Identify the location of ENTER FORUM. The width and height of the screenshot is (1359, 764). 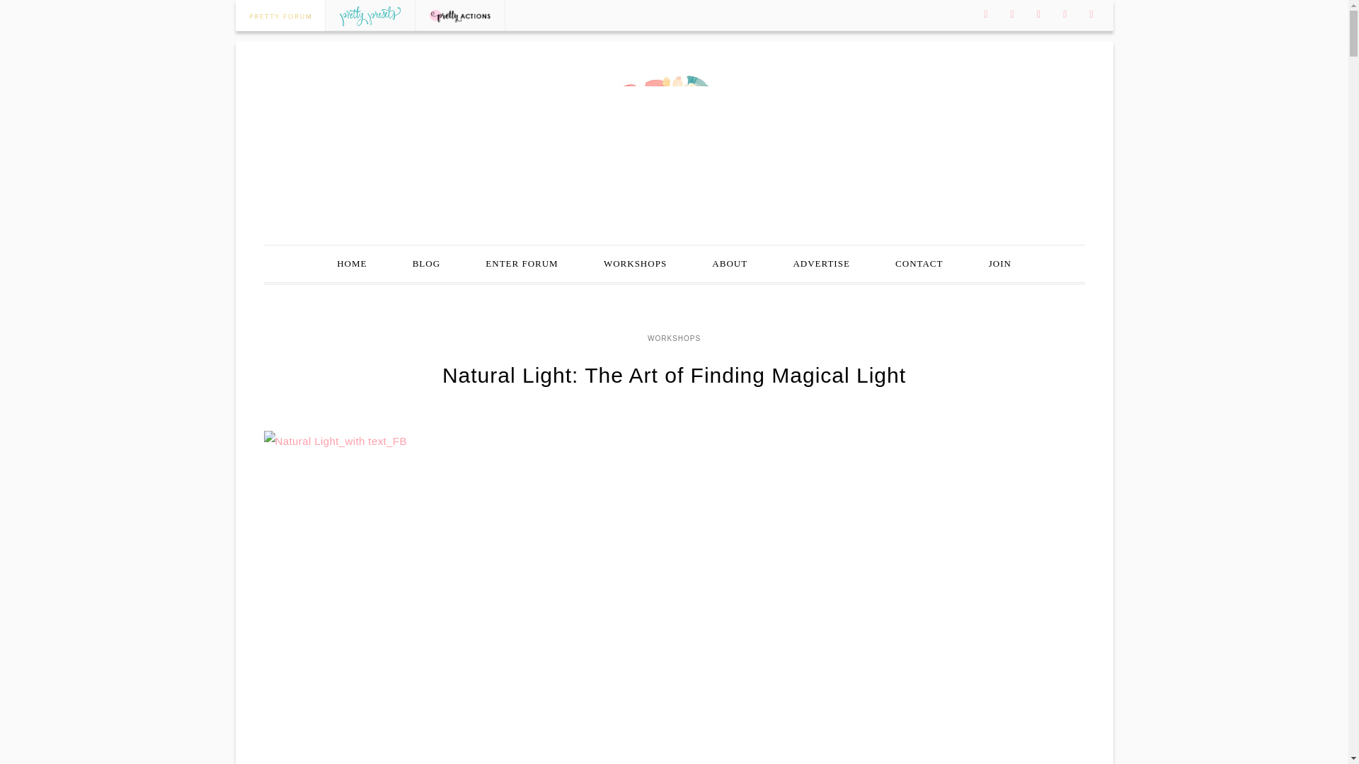
(521, 263).